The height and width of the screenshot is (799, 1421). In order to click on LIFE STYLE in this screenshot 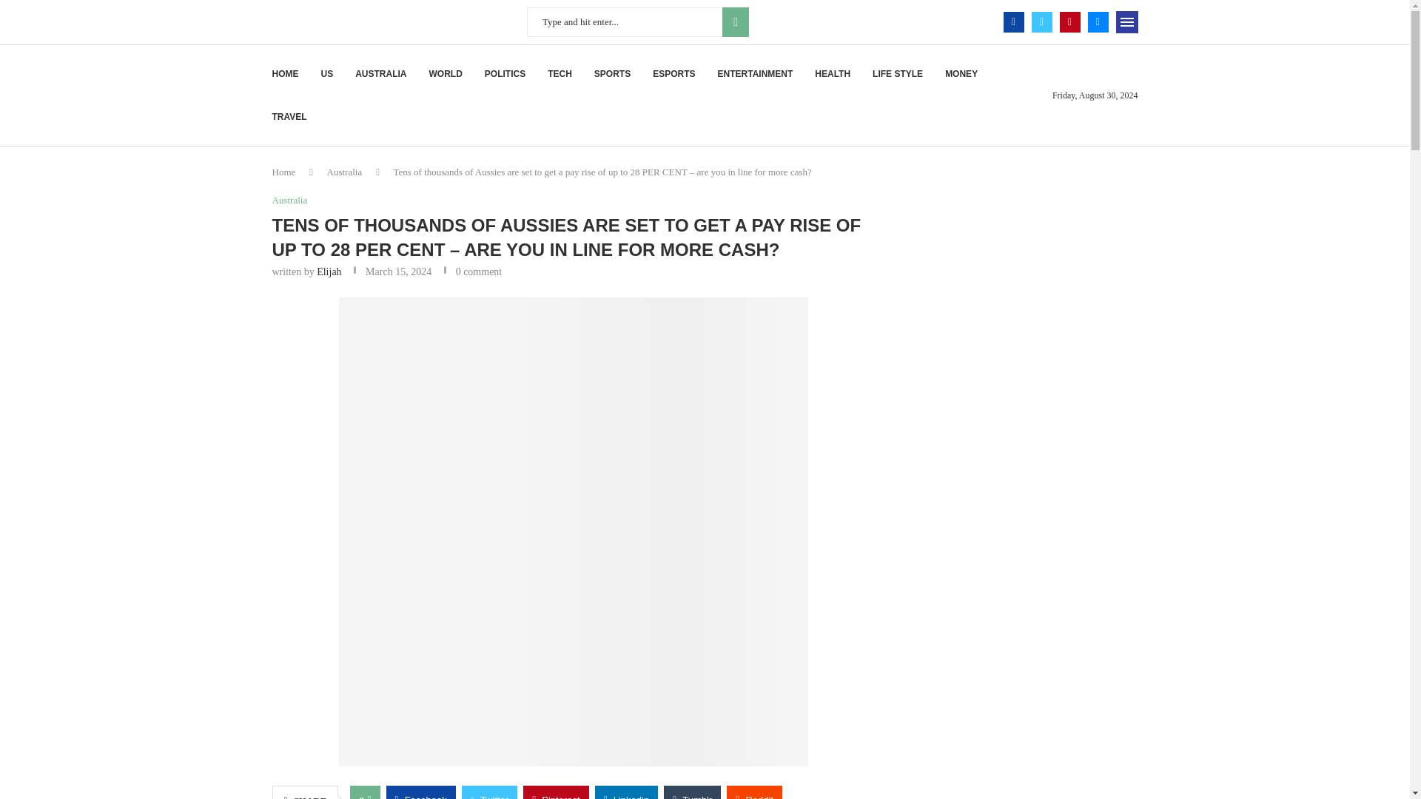, I will do `click(897, 74)`.